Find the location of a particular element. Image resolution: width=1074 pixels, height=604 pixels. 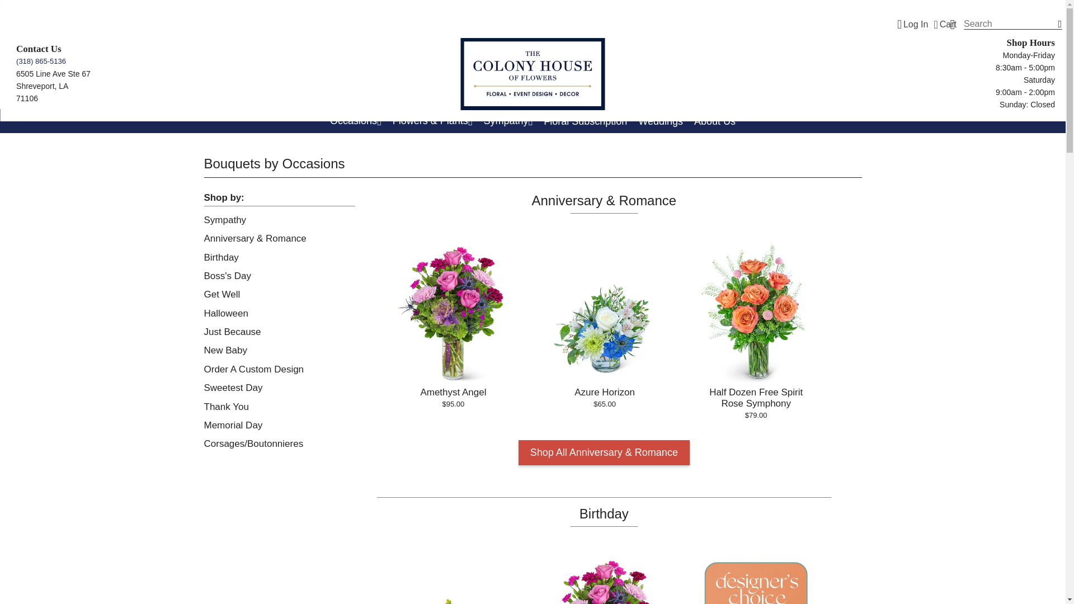

Log In is located at coordinates (913, 25).